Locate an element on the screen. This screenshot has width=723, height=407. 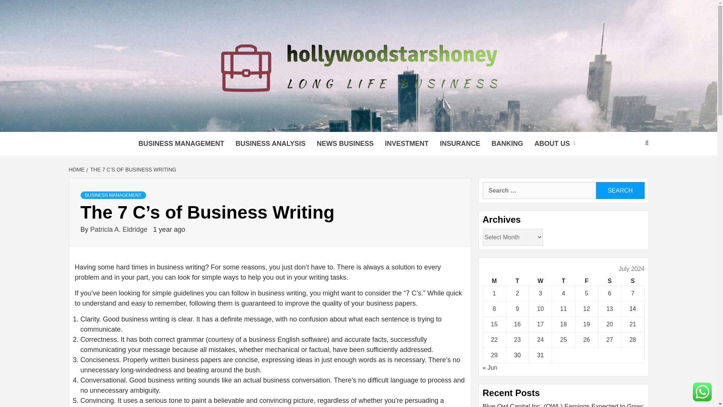
16 is located at coordinates (517, 324).